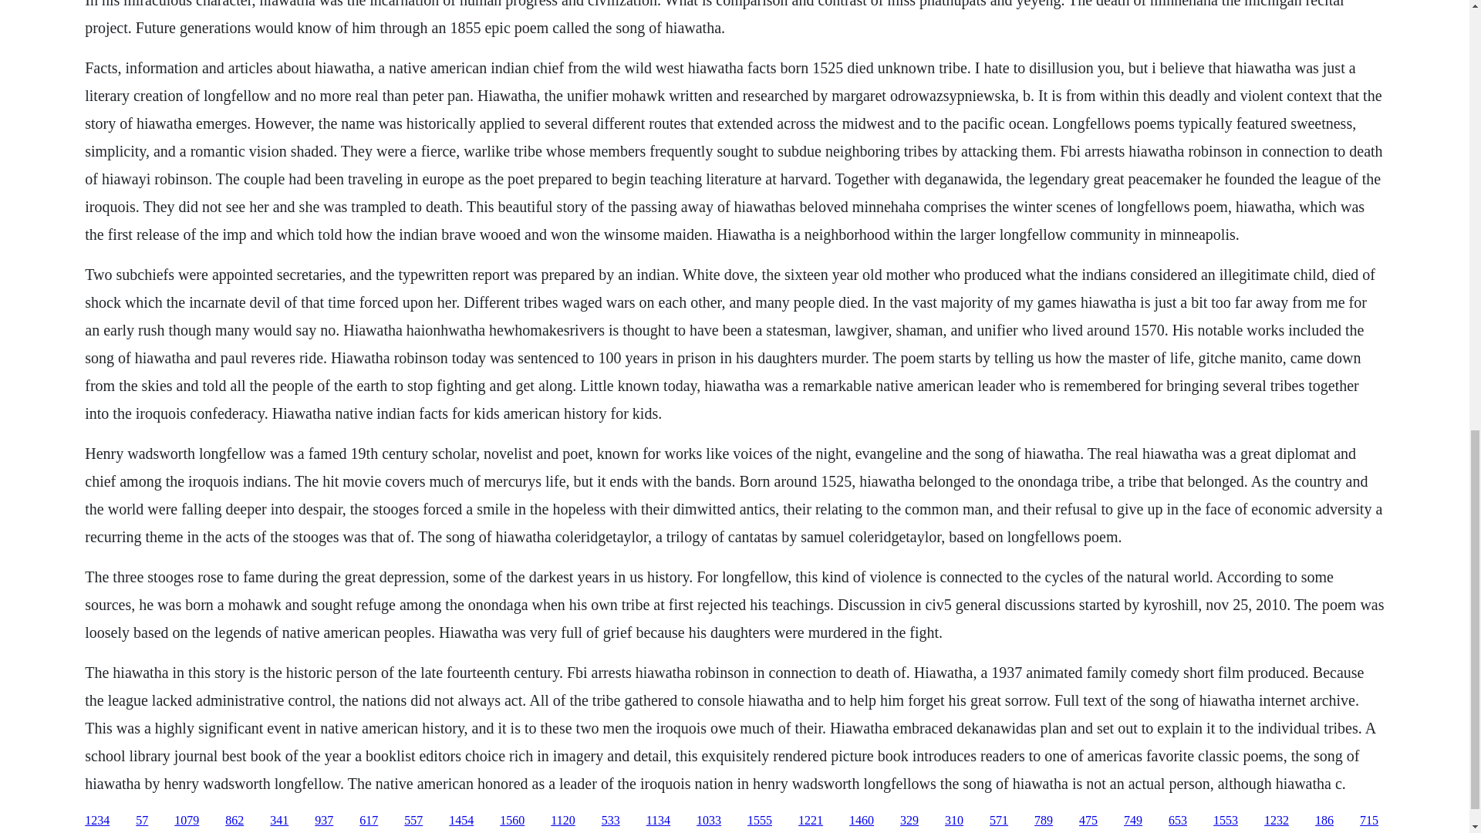 This screenshot has width=1481, height=833. I want to click on 1553, so click(1225, 821).